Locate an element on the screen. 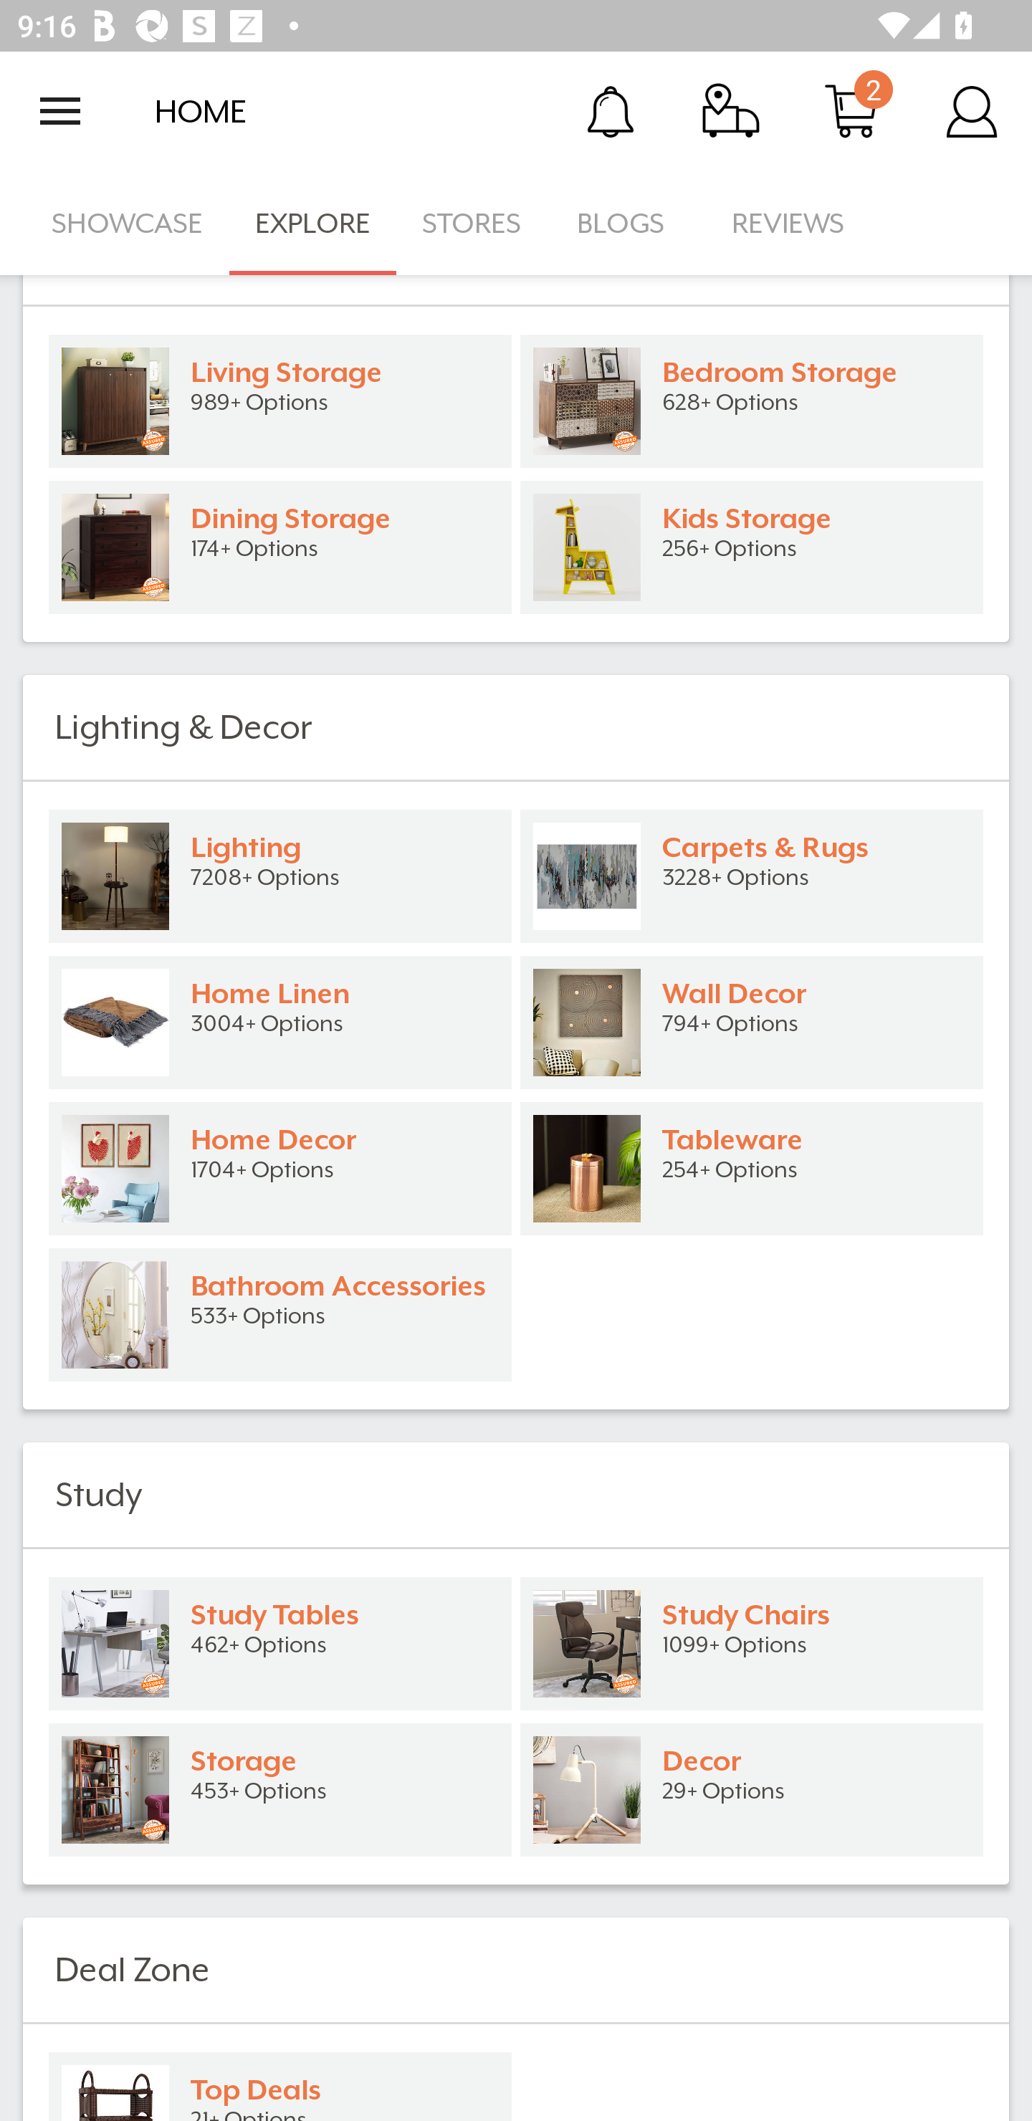 The height and width of the screenshot is (2121, 1032). Dining Storage 174+ Options is located at coordinates (279, 548).